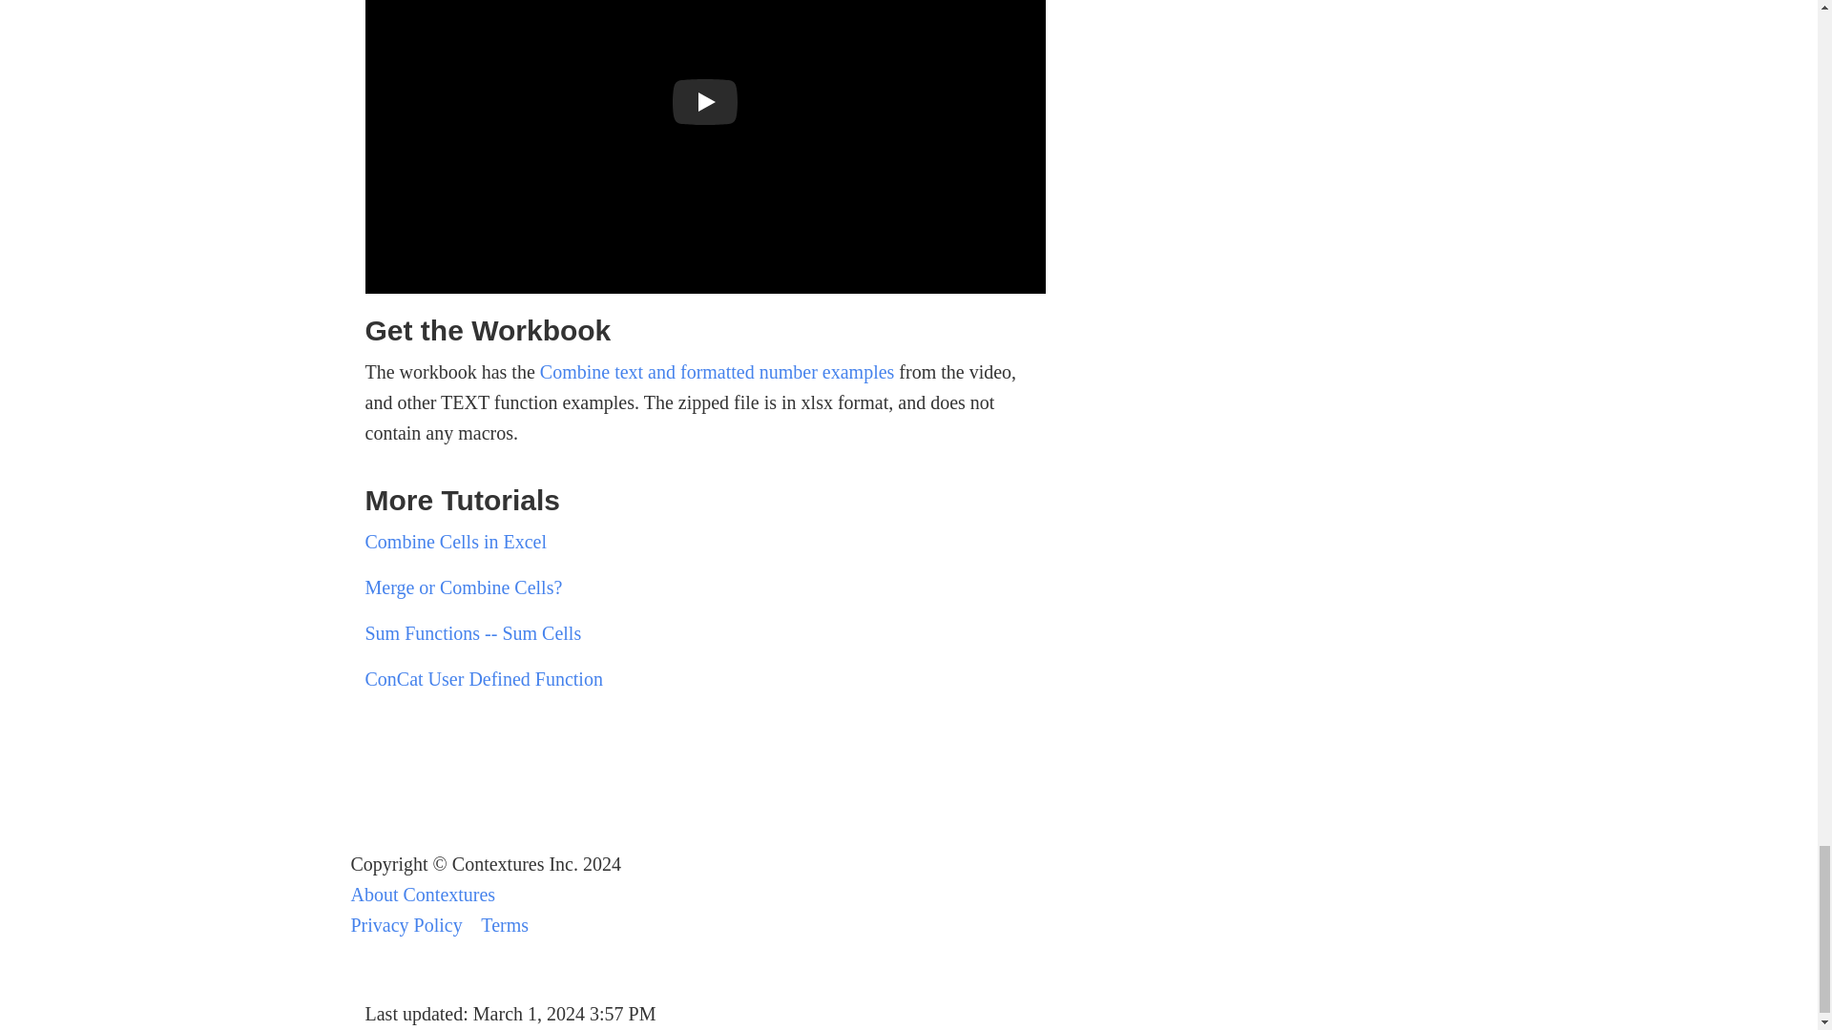 Image resolution: width=1832 pixels, height=1030 pixels. Describe the element at coordinates (455, 542) in the screenshot. I see `Combine Cells in Excel` at that location.